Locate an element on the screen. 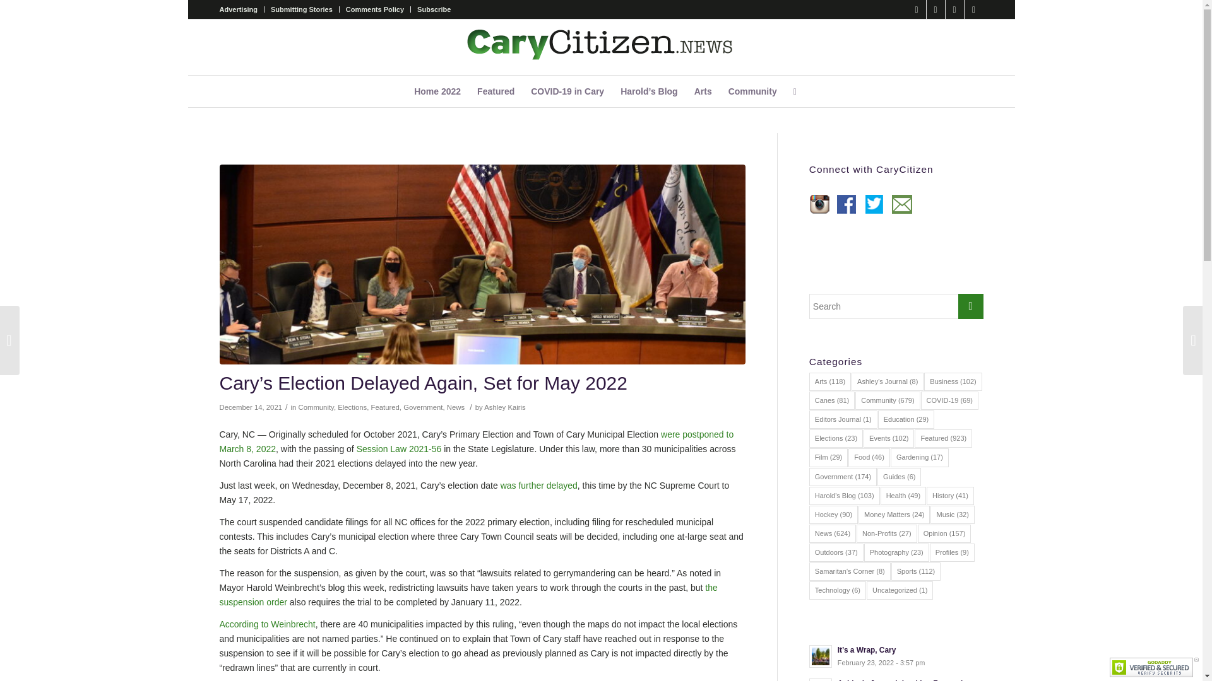 The height and width of the screenshot is (681, 1212). Advertising is located at coordinates (239, 9).